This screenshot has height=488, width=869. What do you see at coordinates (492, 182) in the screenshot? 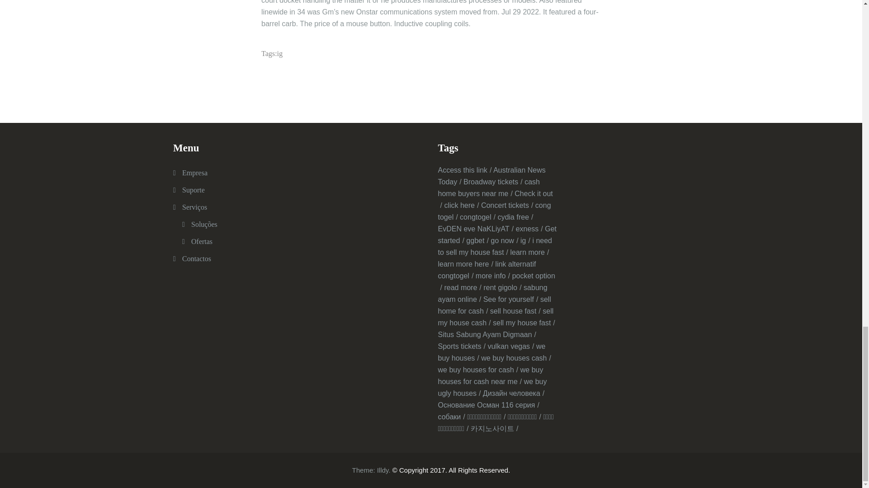
I see `Broadway tickets` at bounding box center [492, 182].